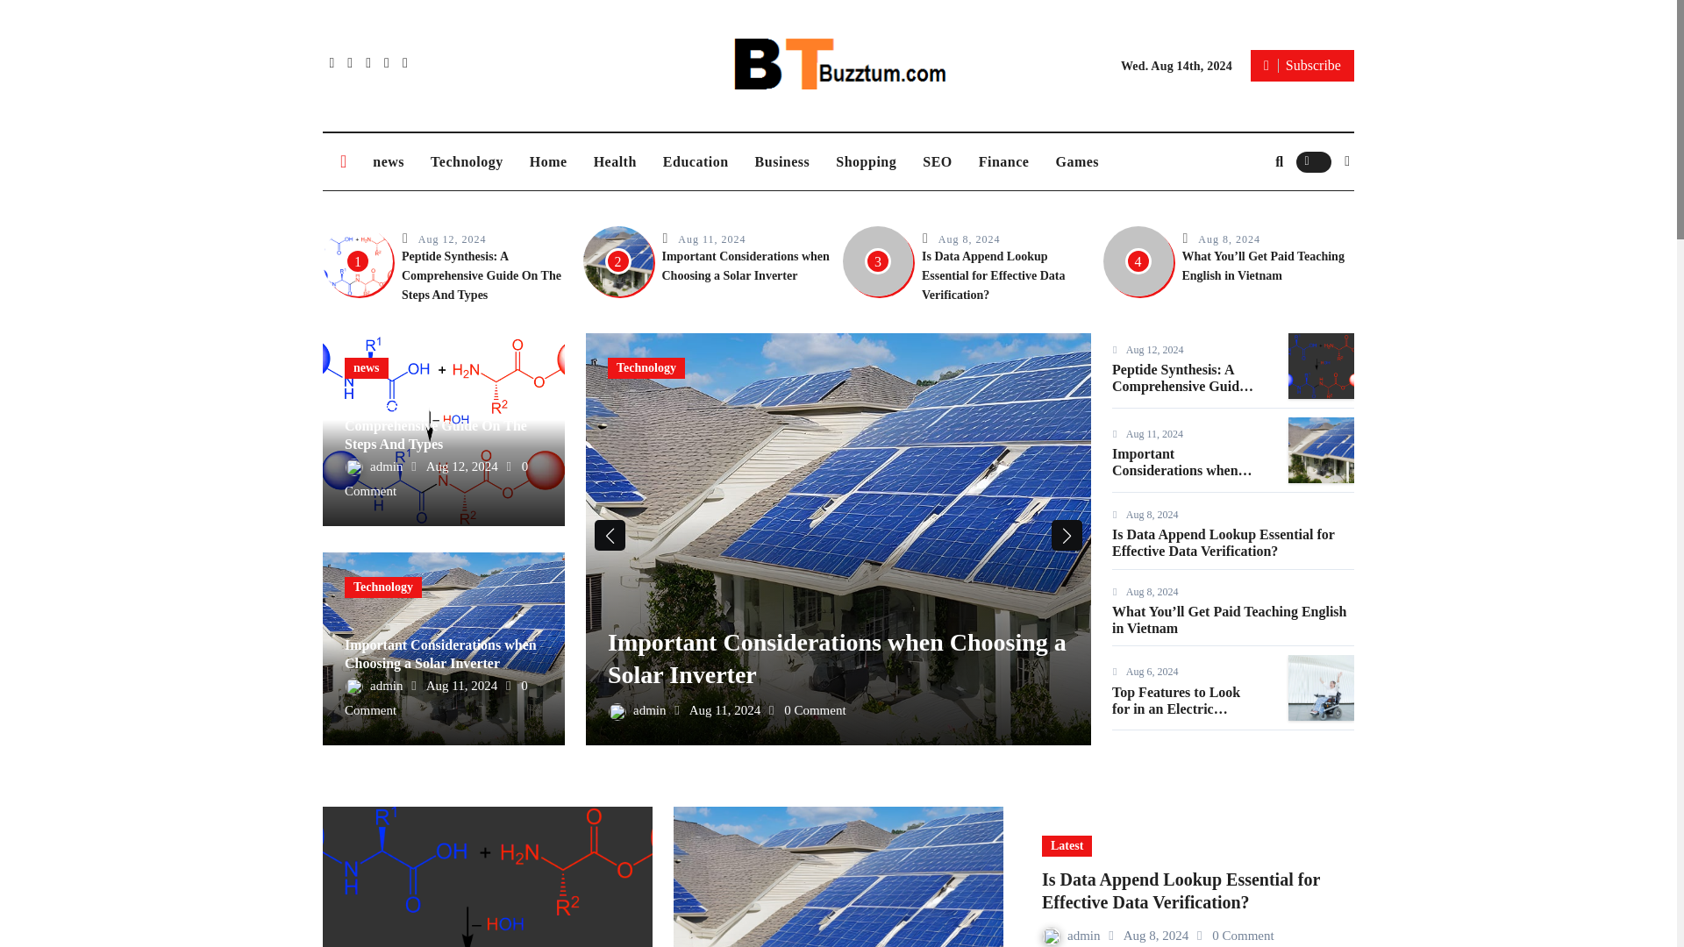 This screenshot has height=947, width=1684. What do you see at coordinates (1003, 161) in the screenshot?
I see `Finance` at bounding box center [1003, 161].